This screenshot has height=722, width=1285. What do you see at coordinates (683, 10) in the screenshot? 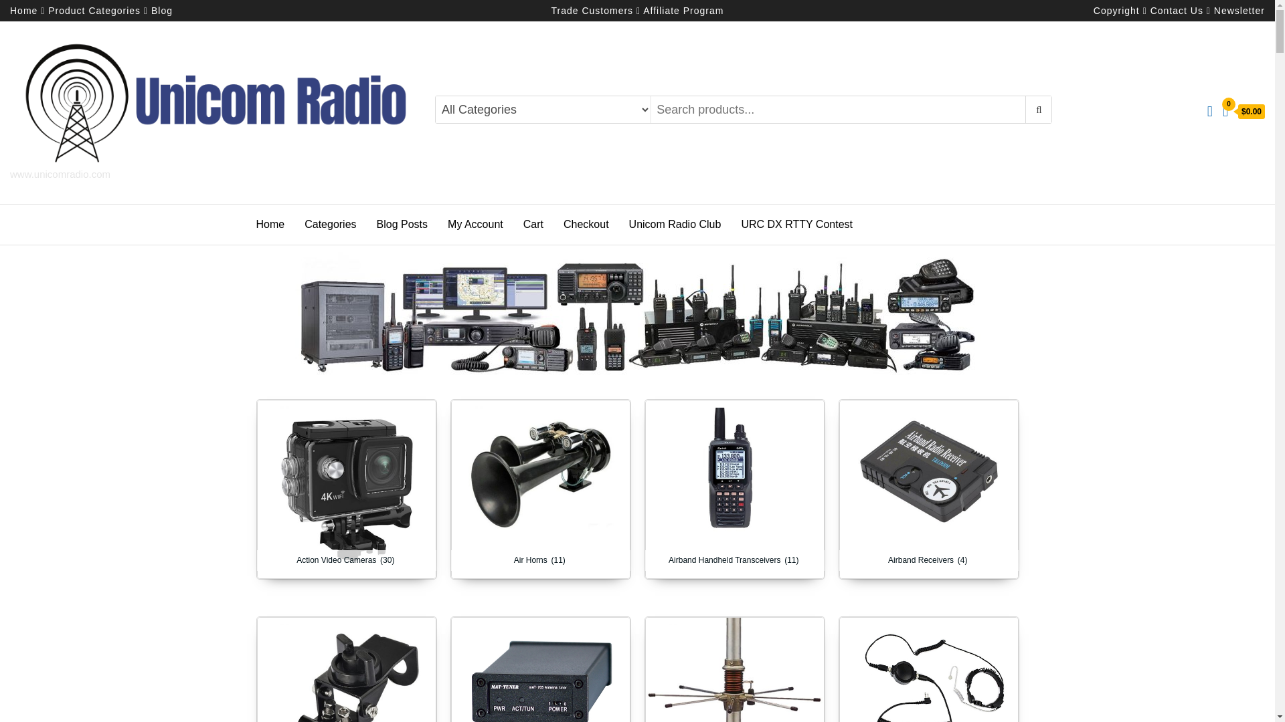
I see `Affiliate Program` at bounding box center [683, 10].